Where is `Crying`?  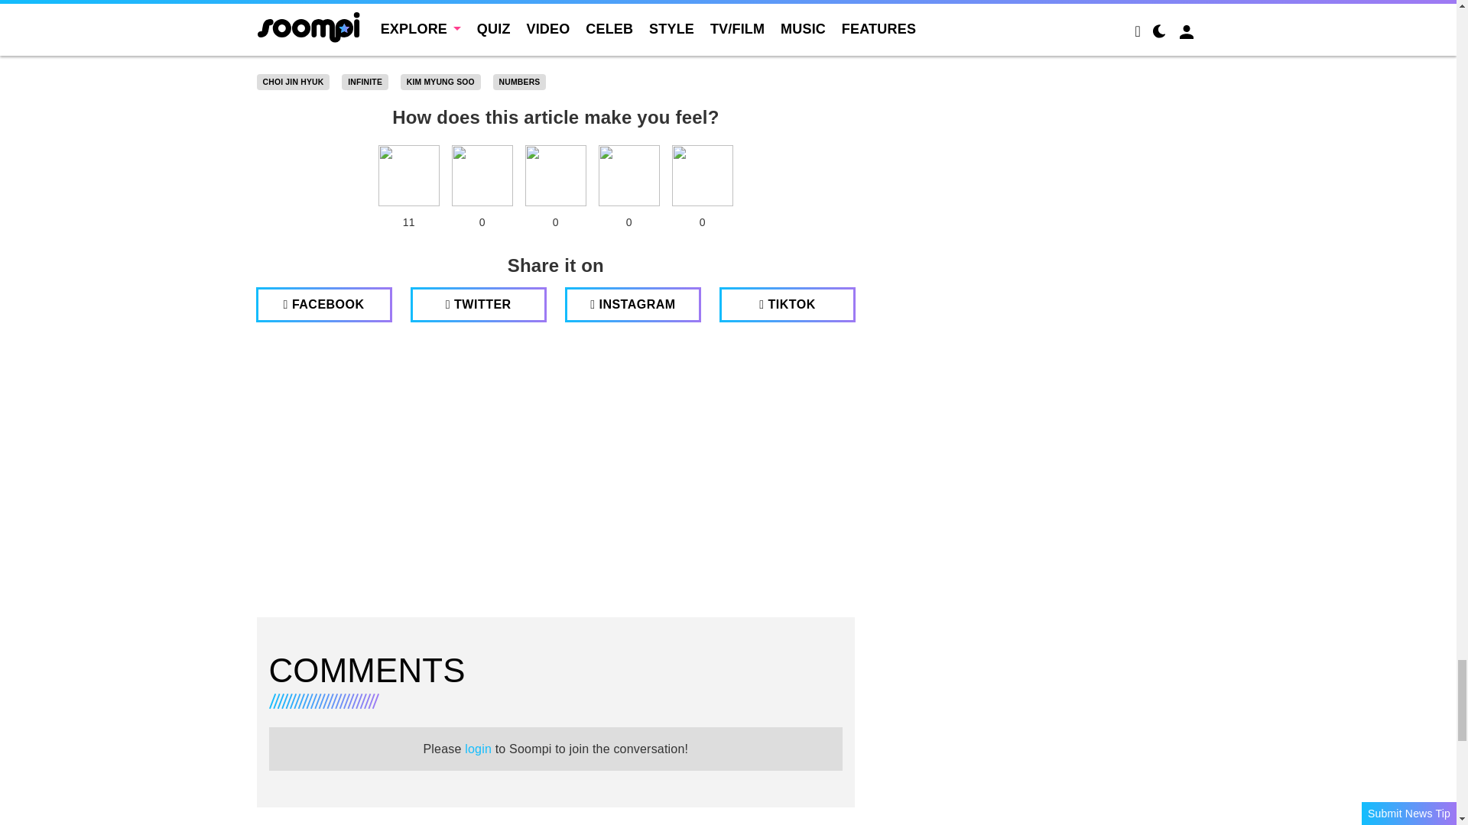
Crying is located at coordinates (628, 176).